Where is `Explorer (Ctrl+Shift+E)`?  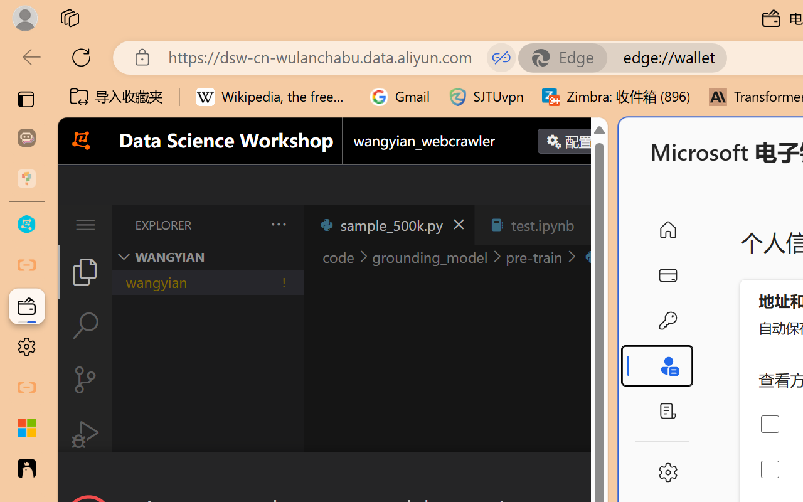 Explorer (Ctrl+Shift+E) is located at coordinates (85, 271).